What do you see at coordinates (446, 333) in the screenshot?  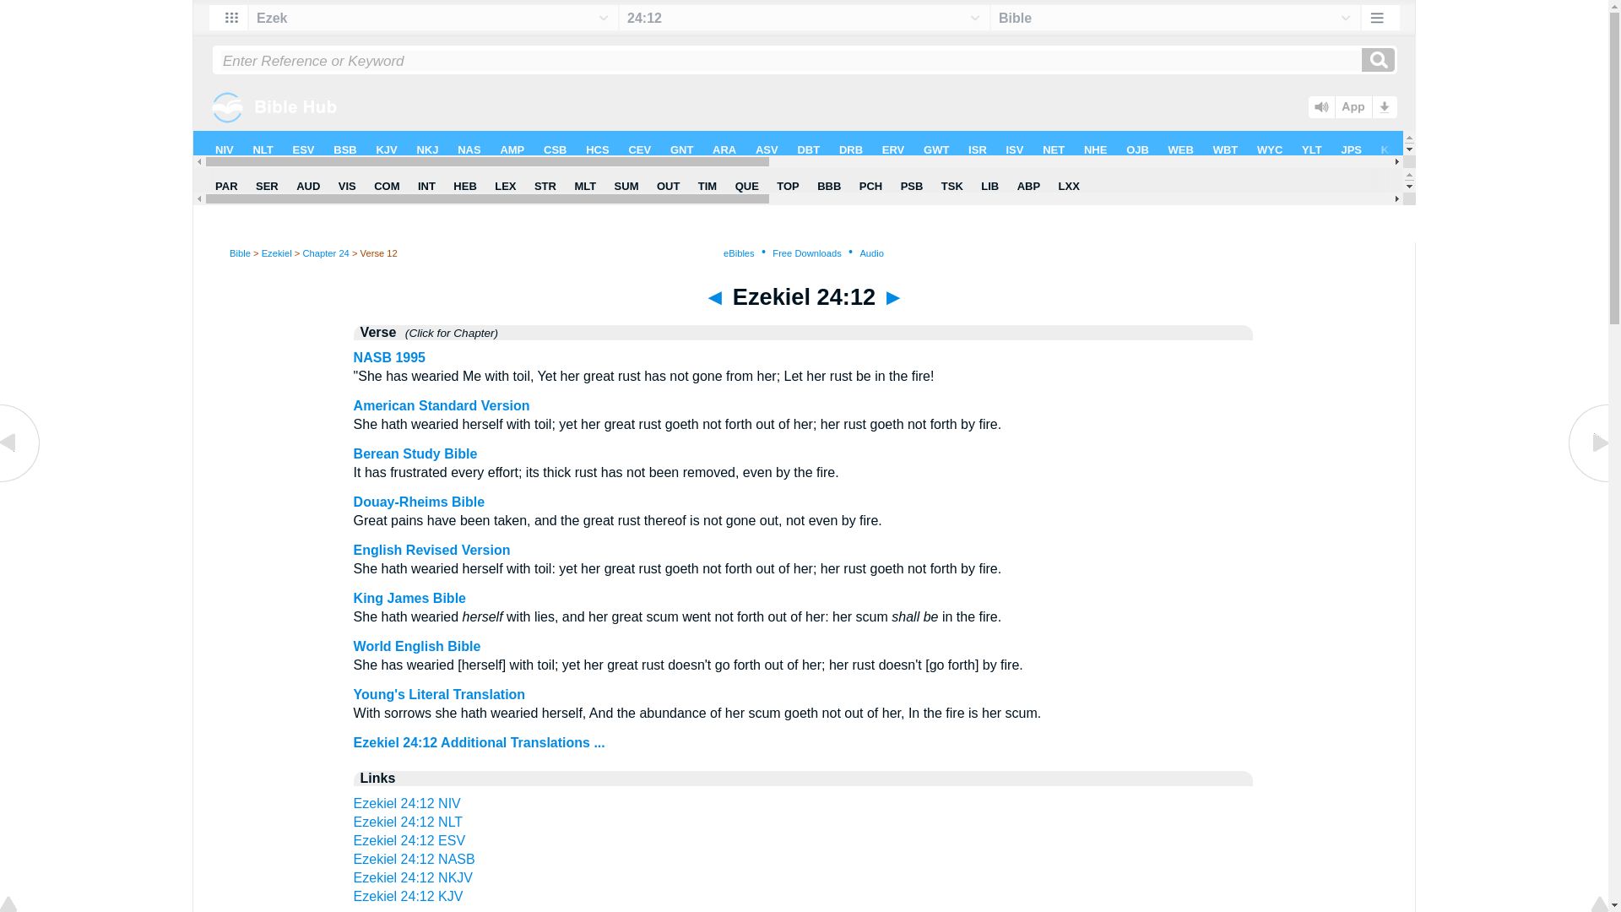 I see `Click any translation name for full chapter` at bounding box center [446, 333].